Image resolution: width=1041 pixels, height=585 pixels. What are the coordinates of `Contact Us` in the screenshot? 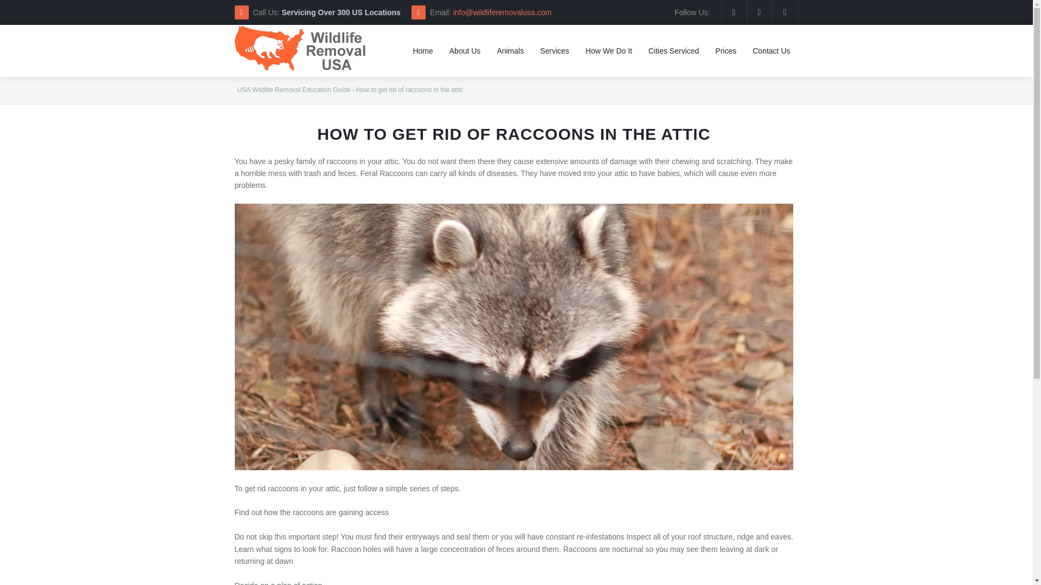 It's located at (771, 51).